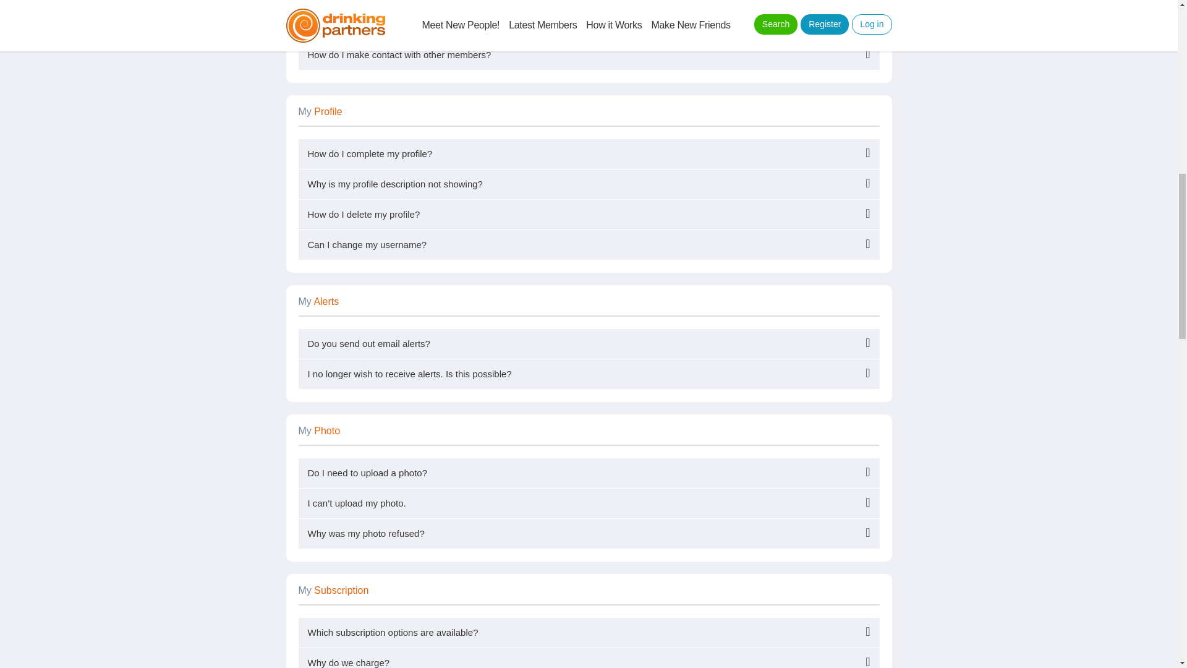 The image size is (1187, 668). What do you see at coordinates (589, 632) in the screenshot?
I see `Which subscription options are available?` at bounding box center [589, 632].